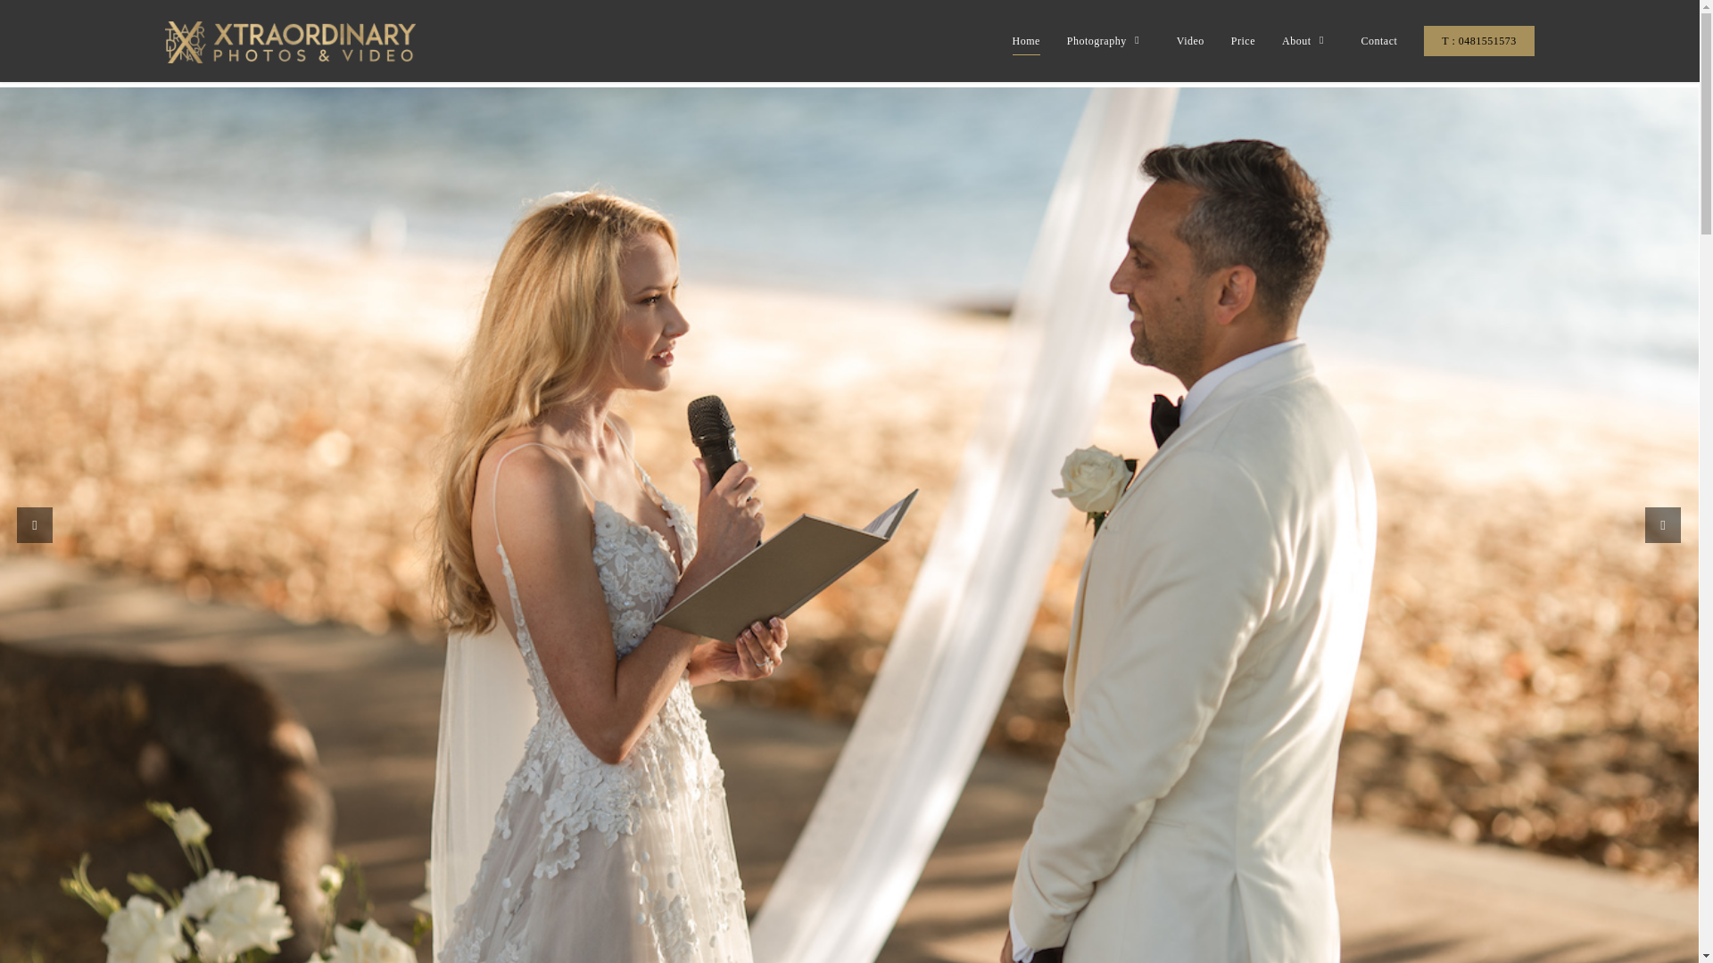 This screenshot has height=963, width=1713. What do you see at coordinates (1477, 51) in the screenshot?
I see `T : 0481551573` at bounding box center [1477, 51].